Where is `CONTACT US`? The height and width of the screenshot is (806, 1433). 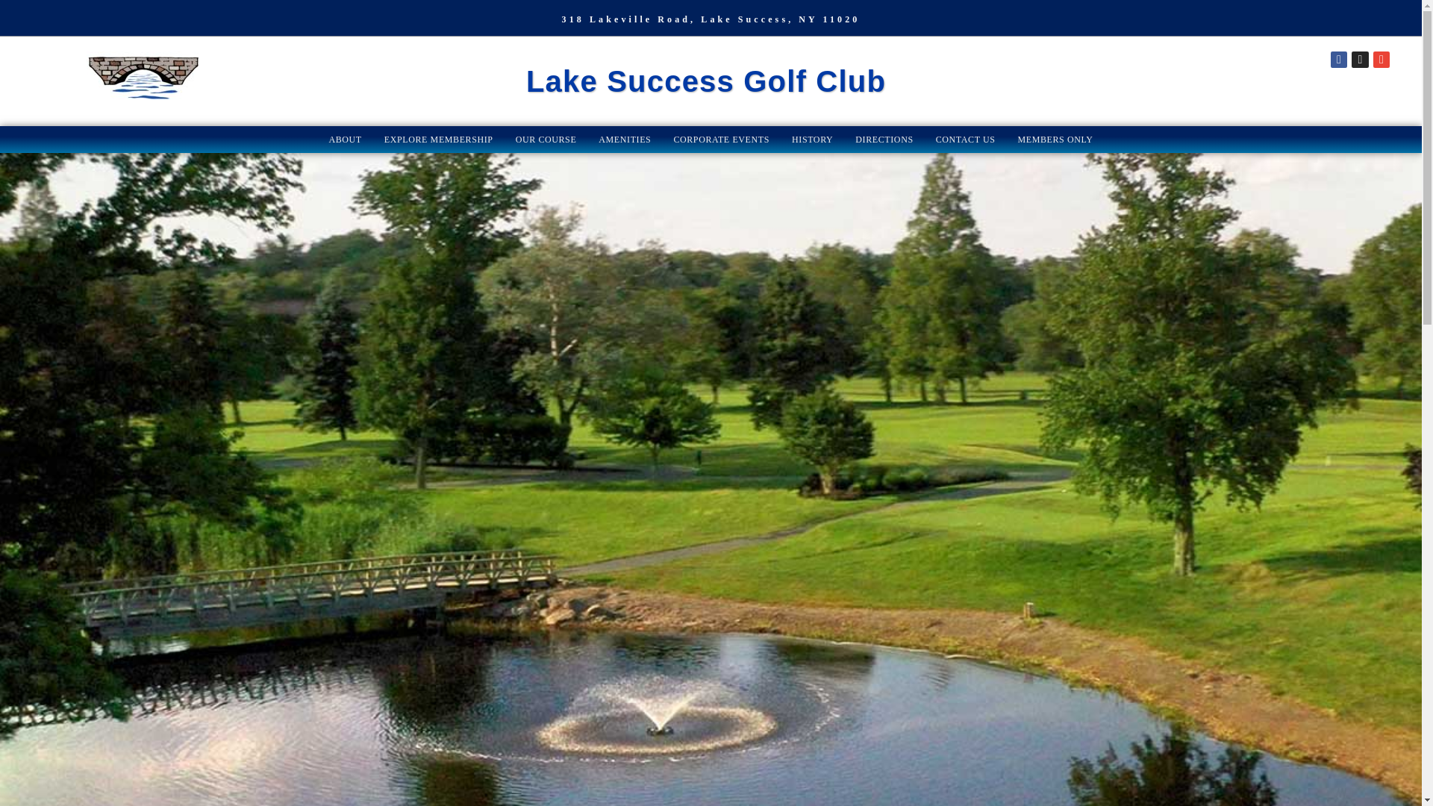 CONTACT US is located at coordinates (966, 139).